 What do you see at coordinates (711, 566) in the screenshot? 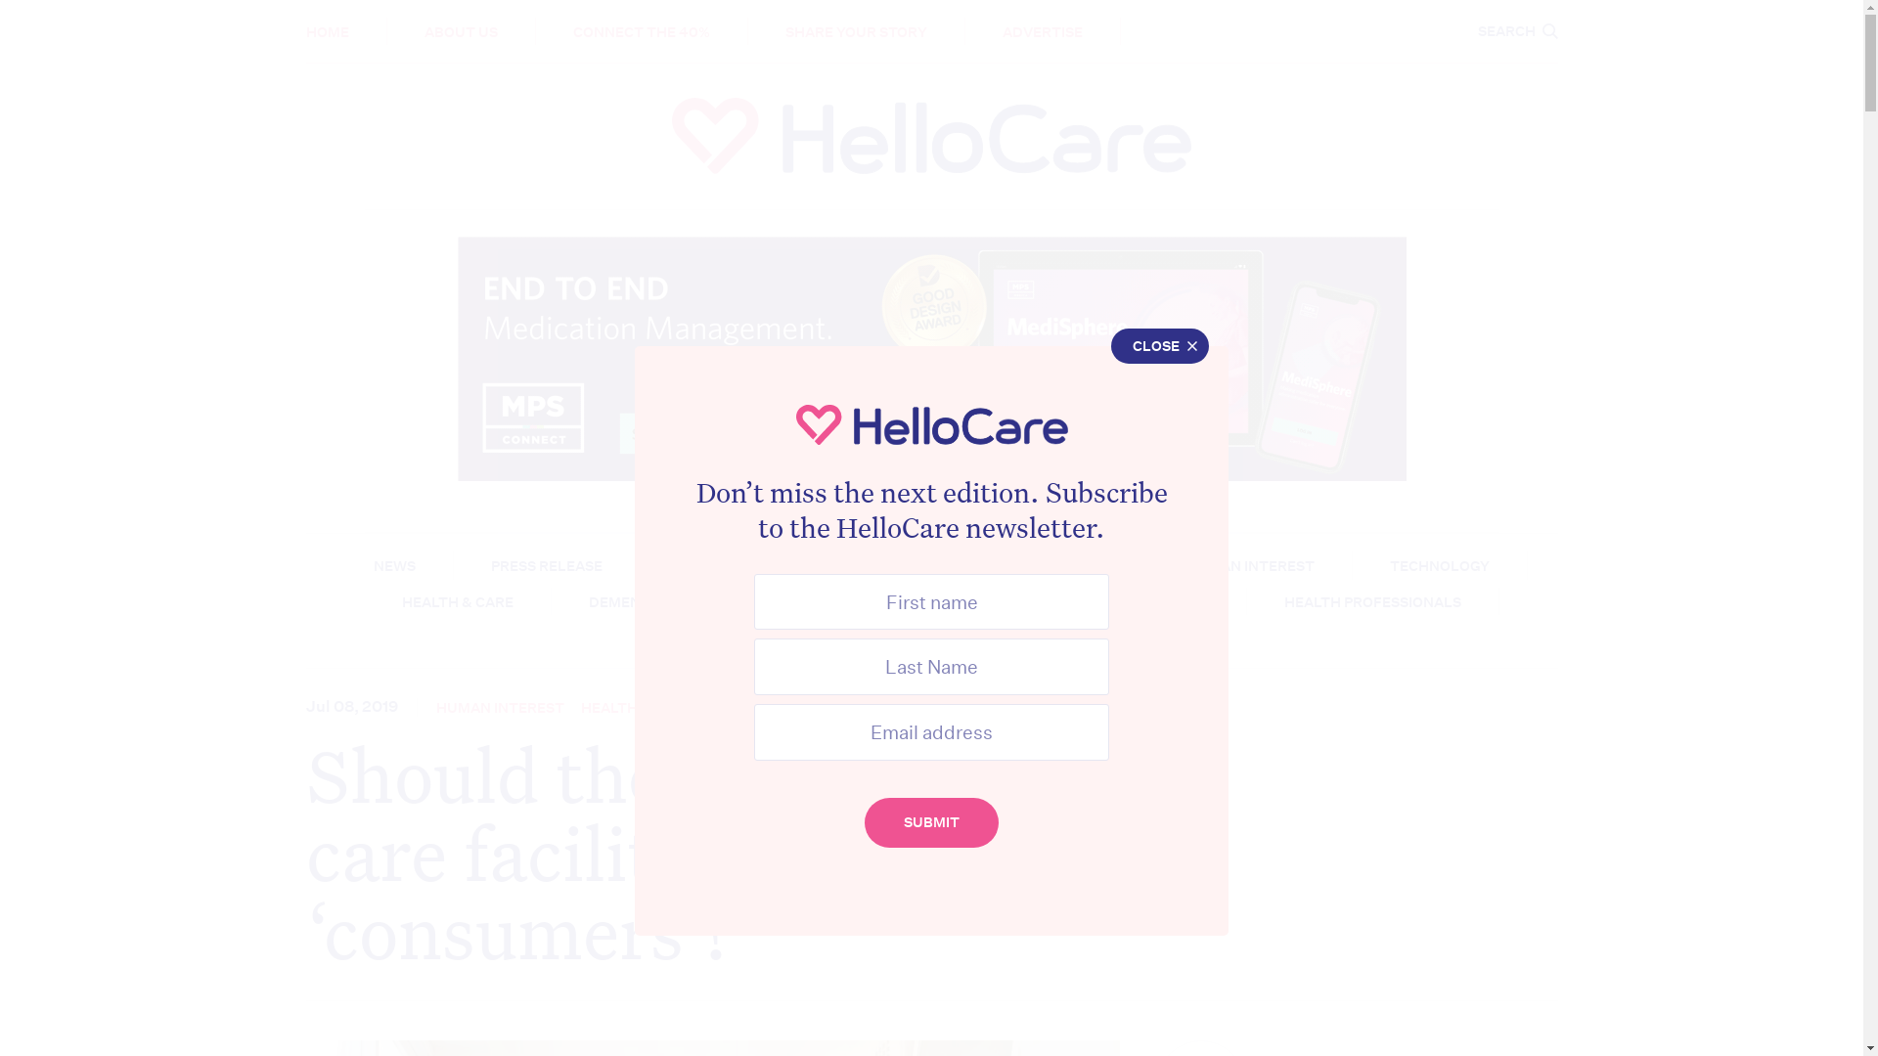
I see `SPONSOR` at bounding box center [711, 566].